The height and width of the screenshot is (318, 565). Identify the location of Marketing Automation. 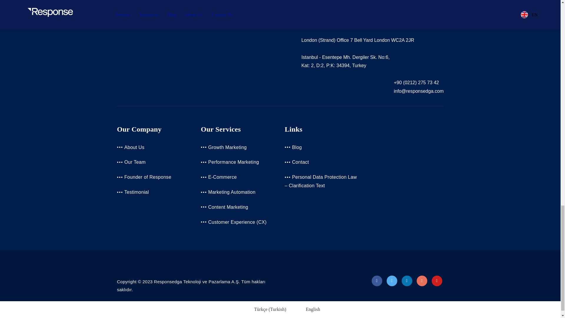
(228, 192).